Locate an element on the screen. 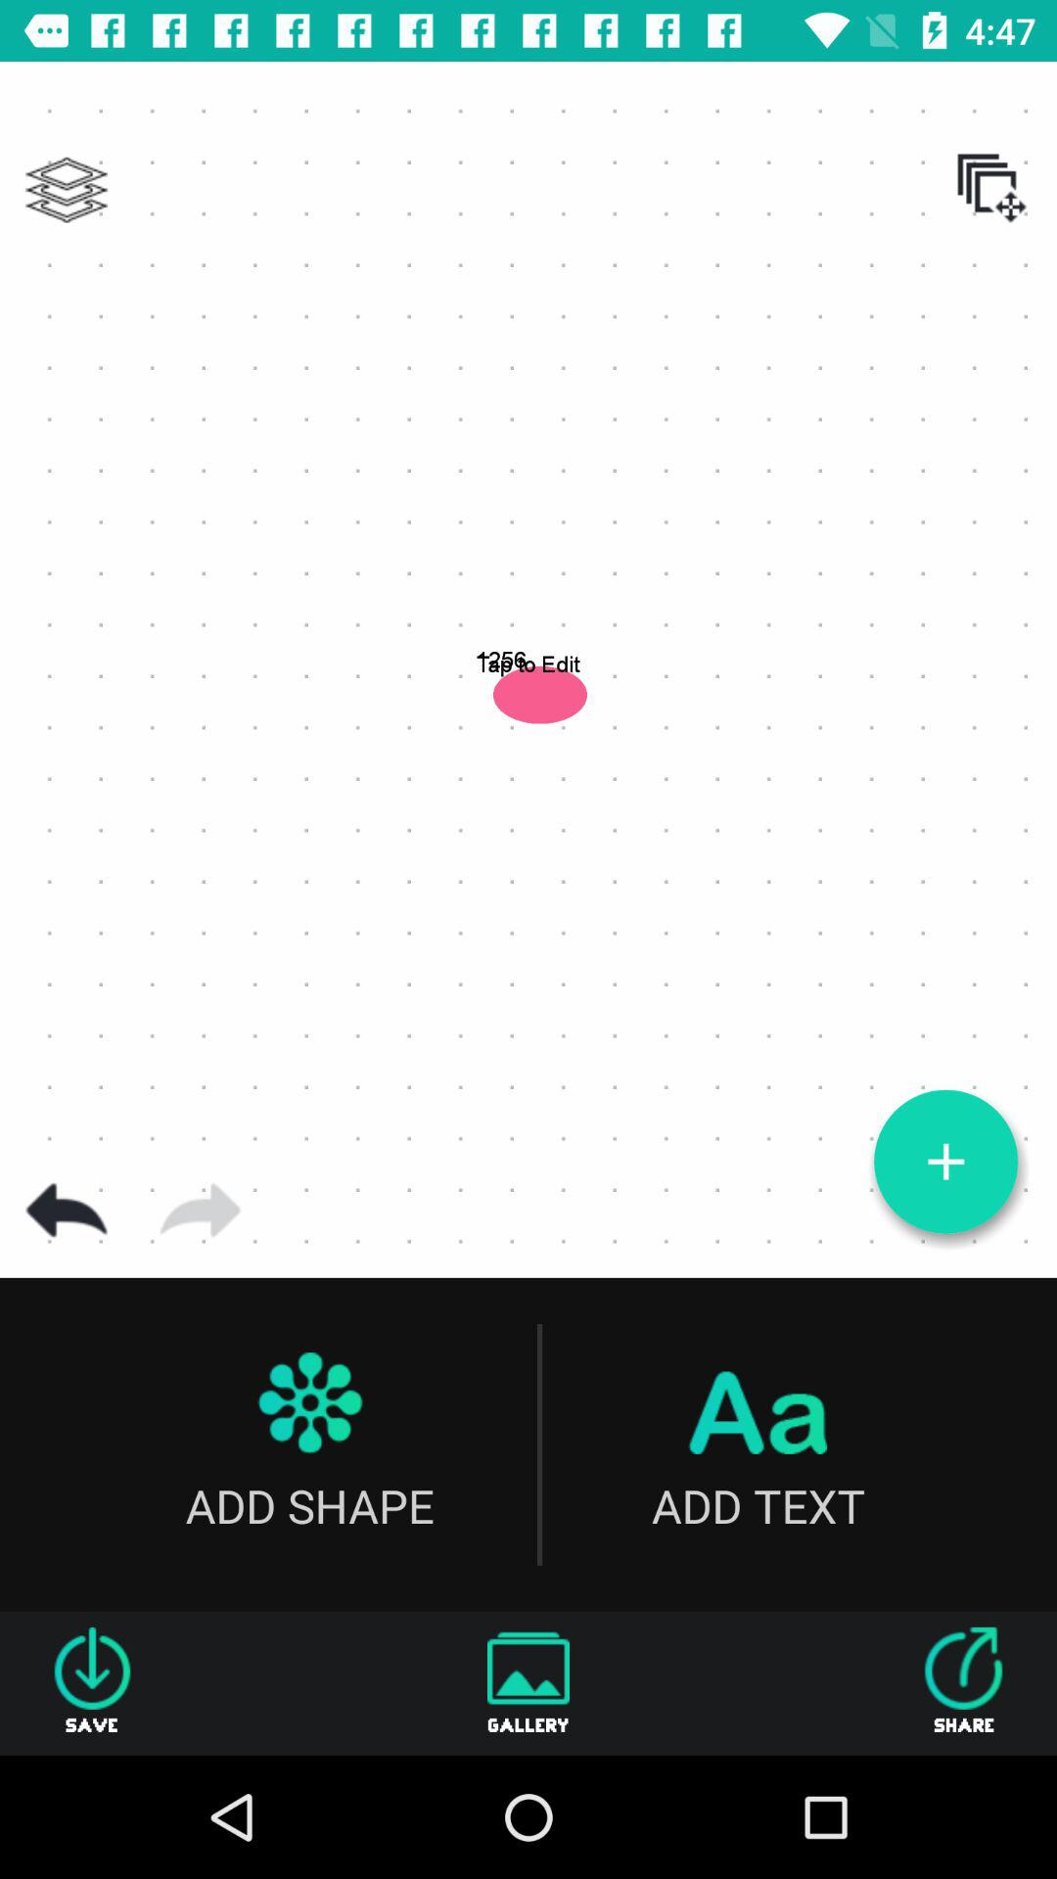 Image resolution: width=1057 pixels, height=1879 pixels. re-doo action/line is located at coordinates (200, 1211).